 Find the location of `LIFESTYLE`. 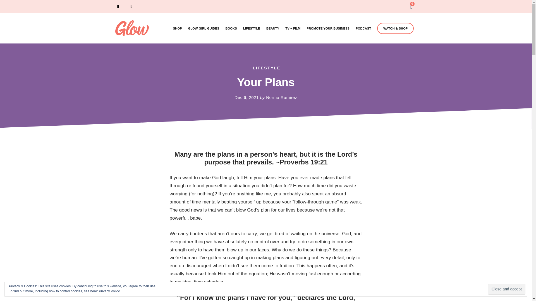

LIFESTYLE is located at coordinates (252, 28).